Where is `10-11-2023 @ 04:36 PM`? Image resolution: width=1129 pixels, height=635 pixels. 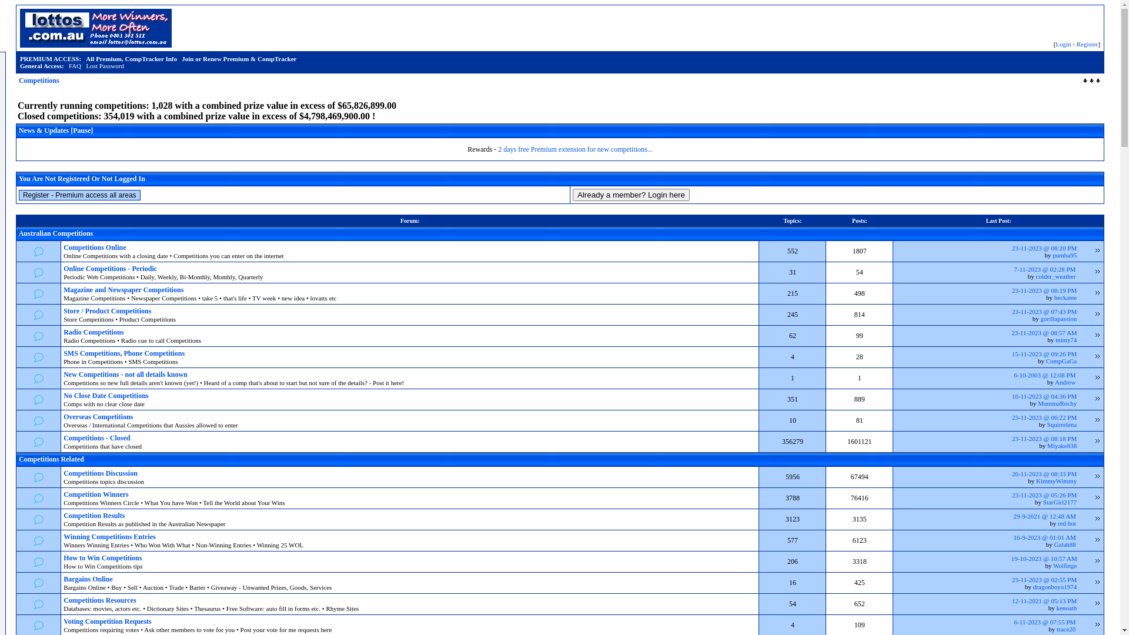
10-11-2023 @ 04:36 PM is located at coordinates (1044, 396).